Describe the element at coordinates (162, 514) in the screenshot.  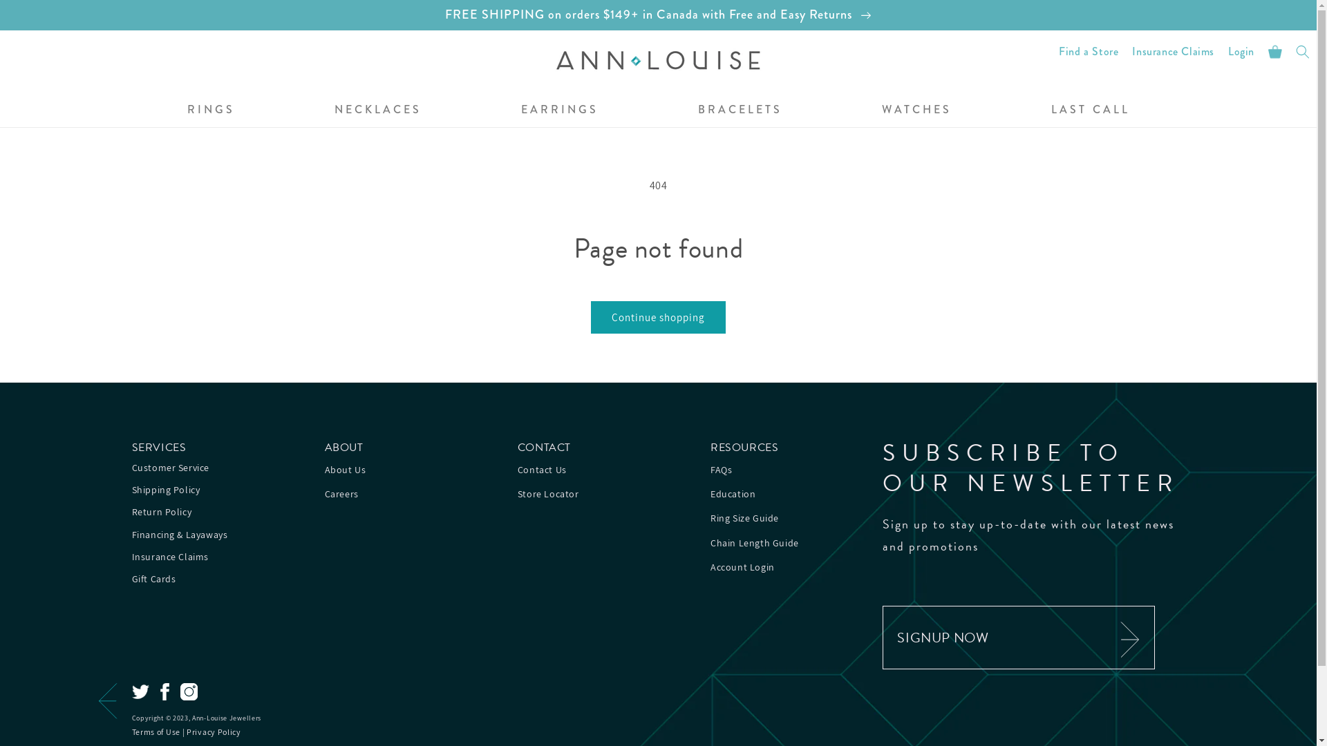
I see `Return Policy` at that location.